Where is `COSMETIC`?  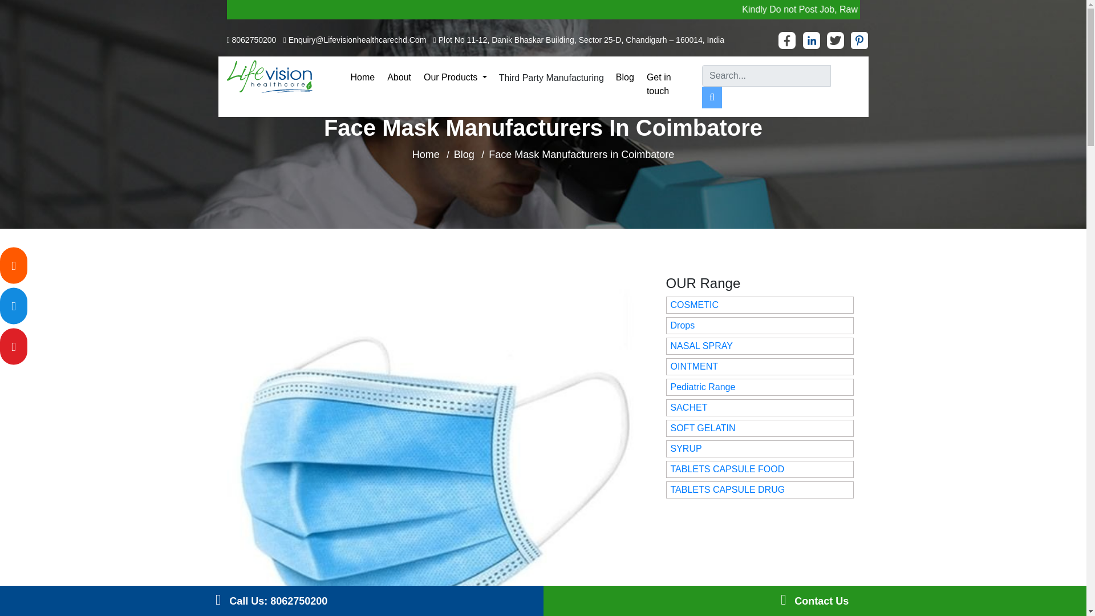
COSMETIC is located at coordinates (694, 305).